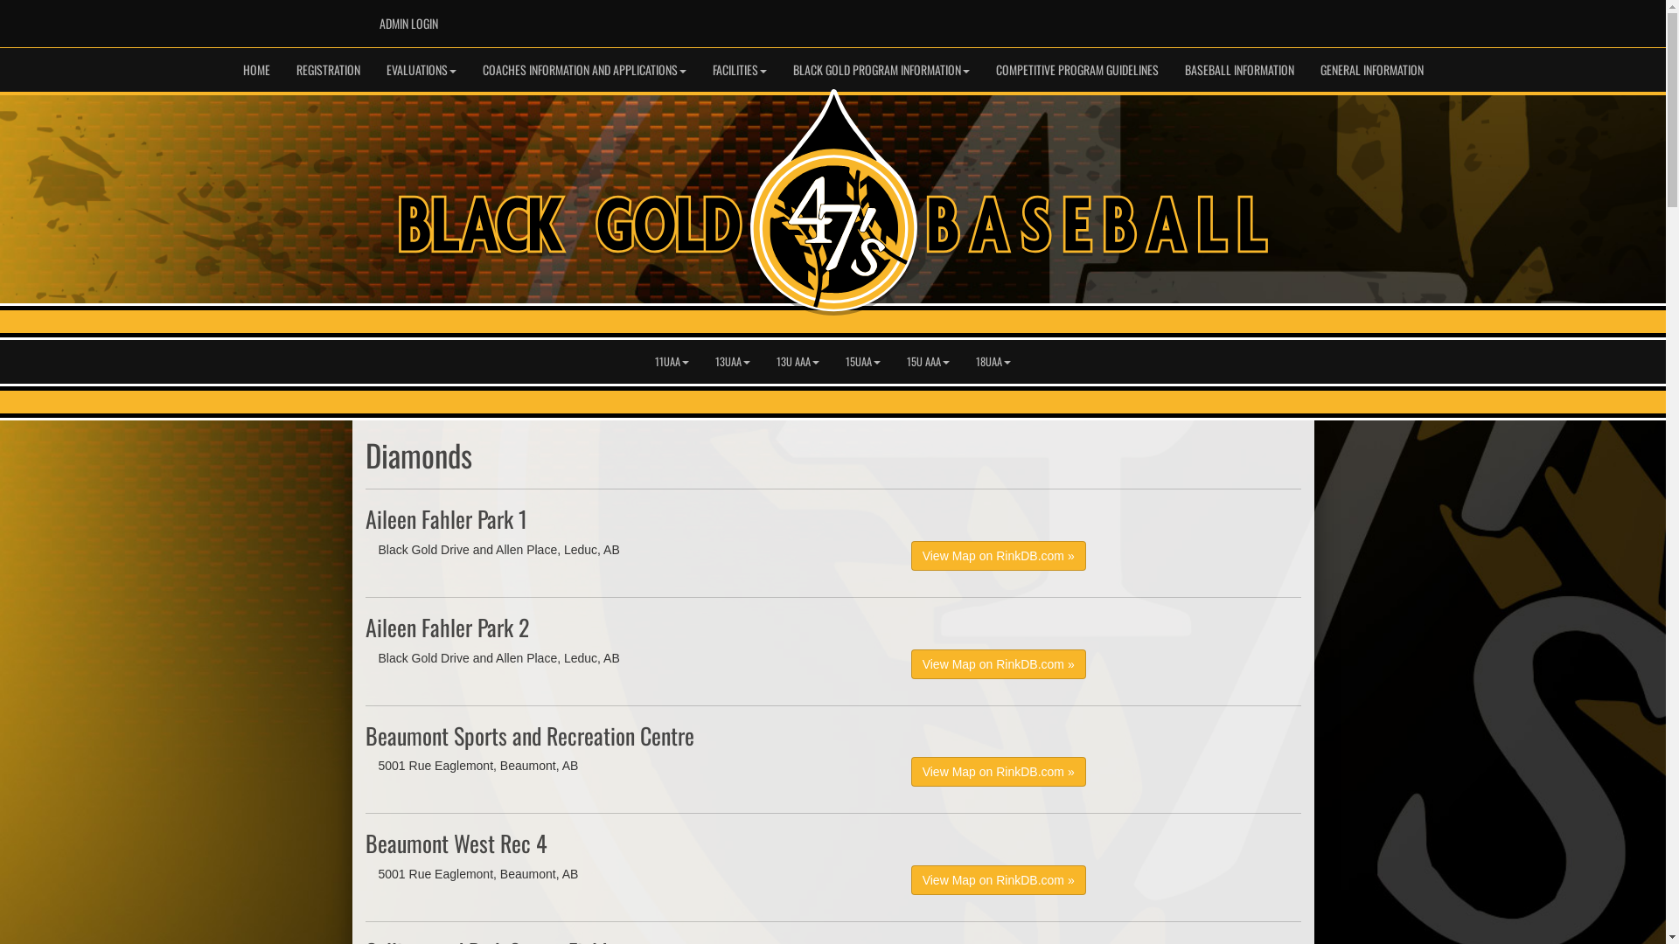 The height and width of the screenshot is (944, 1679). What do you see at coordinates (993, 362) in the screenshot?
I see `18UAA` at bounding box center [993, 362].